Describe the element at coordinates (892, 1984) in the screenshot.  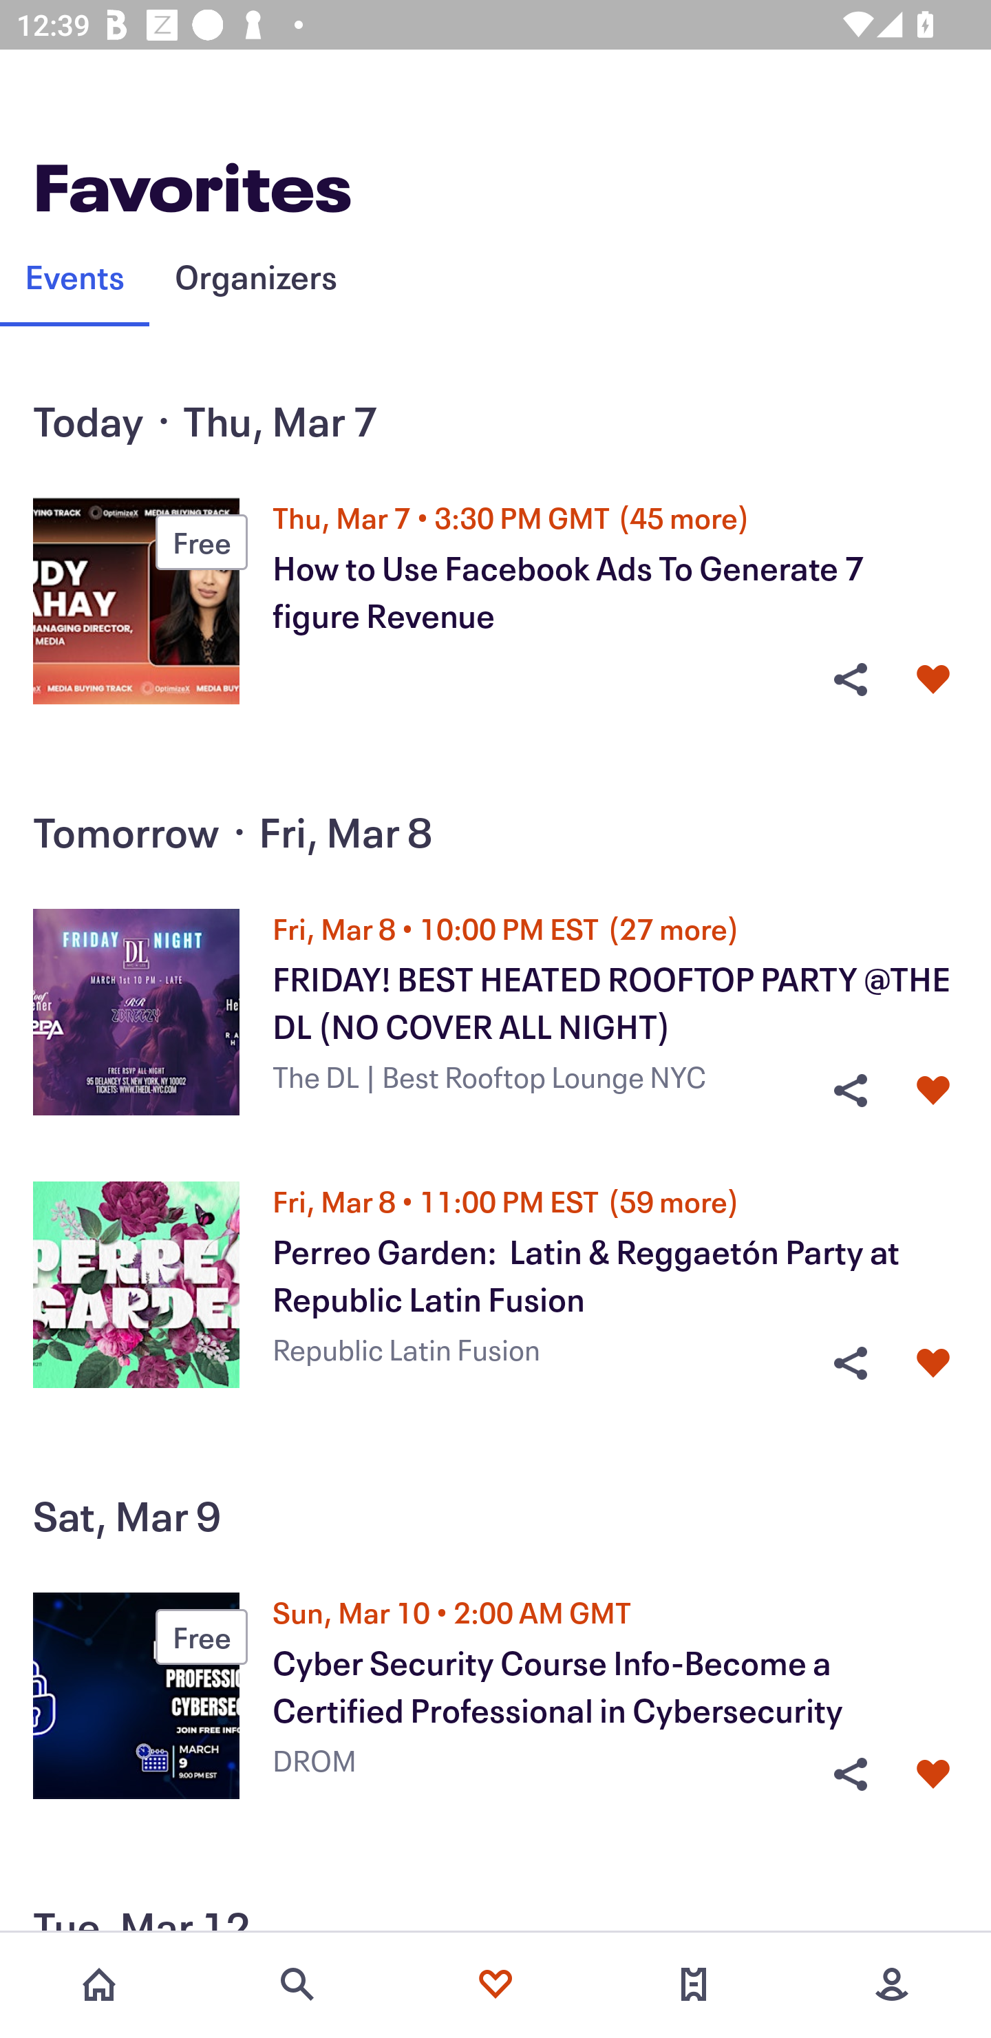
I see `More` at that location.